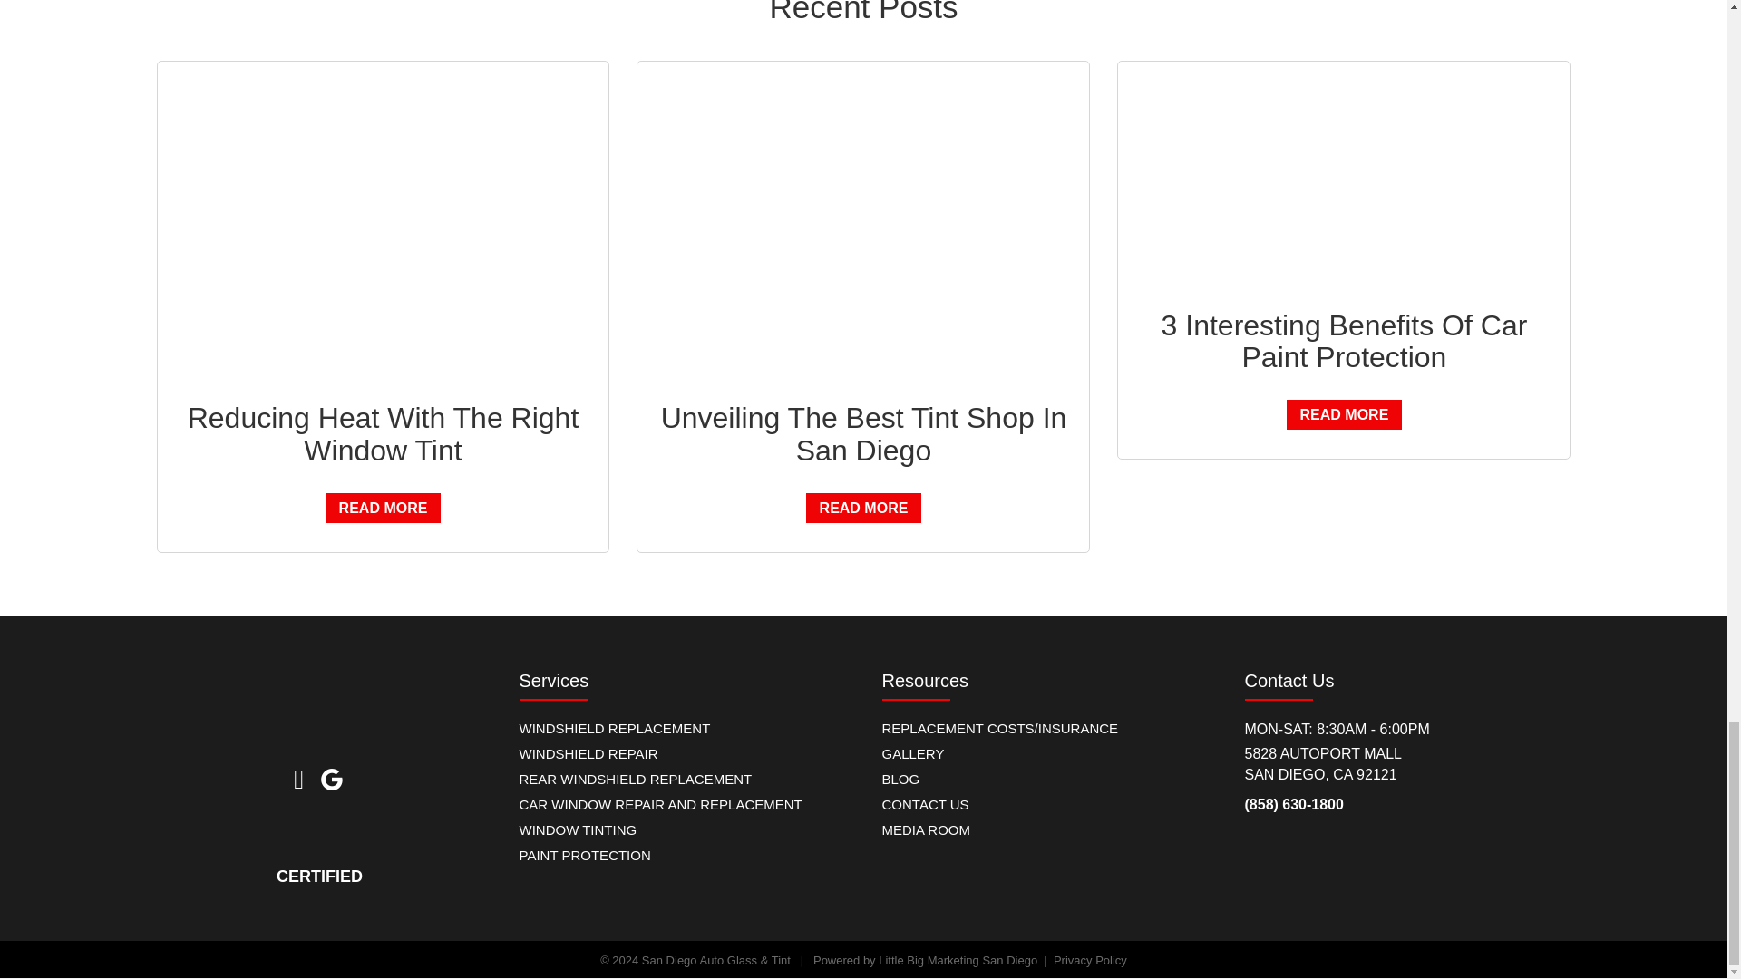 This screenshot has width=1741, height=979. Describe the element at coordinates (1344, 190) in the screenshot. I see `3 Interesting Benefits of Car Paint Protection 5` at that location.